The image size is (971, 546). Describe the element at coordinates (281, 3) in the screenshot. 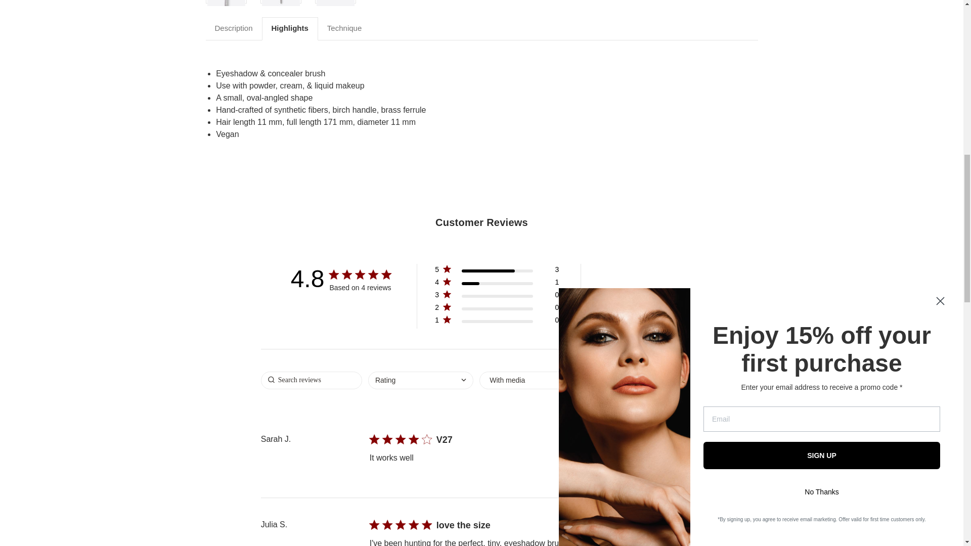

I see `V27 - Small Shadow Brush` at that location.